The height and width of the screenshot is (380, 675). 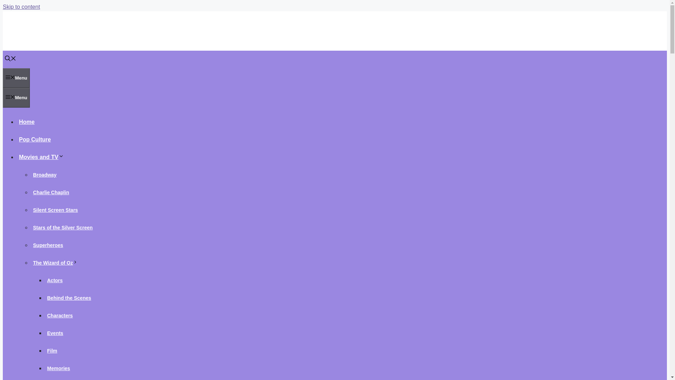 I want to click on Home, so click(x=27, y=122).